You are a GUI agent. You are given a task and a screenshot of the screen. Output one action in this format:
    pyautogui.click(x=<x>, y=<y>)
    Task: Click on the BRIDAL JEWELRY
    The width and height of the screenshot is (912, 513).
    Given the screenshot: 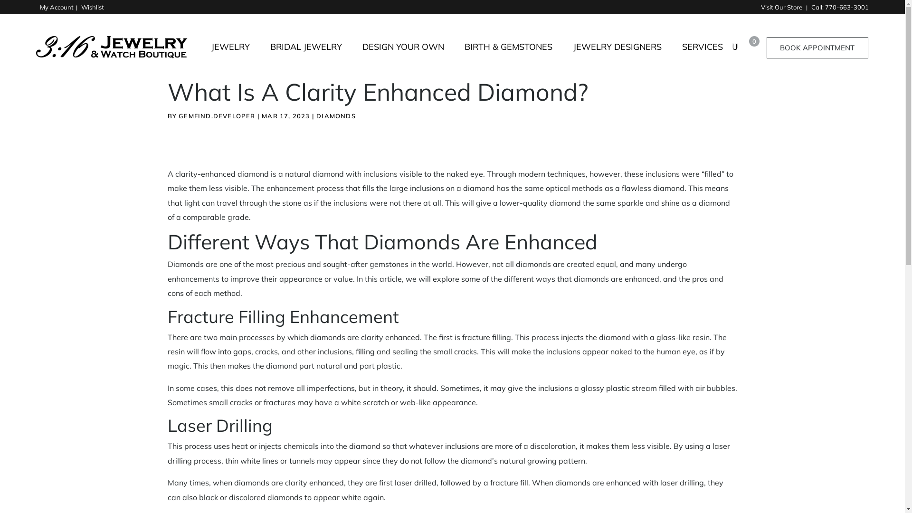 What is the action you would take?
    pyautogui.click(x=306, y=54)
    